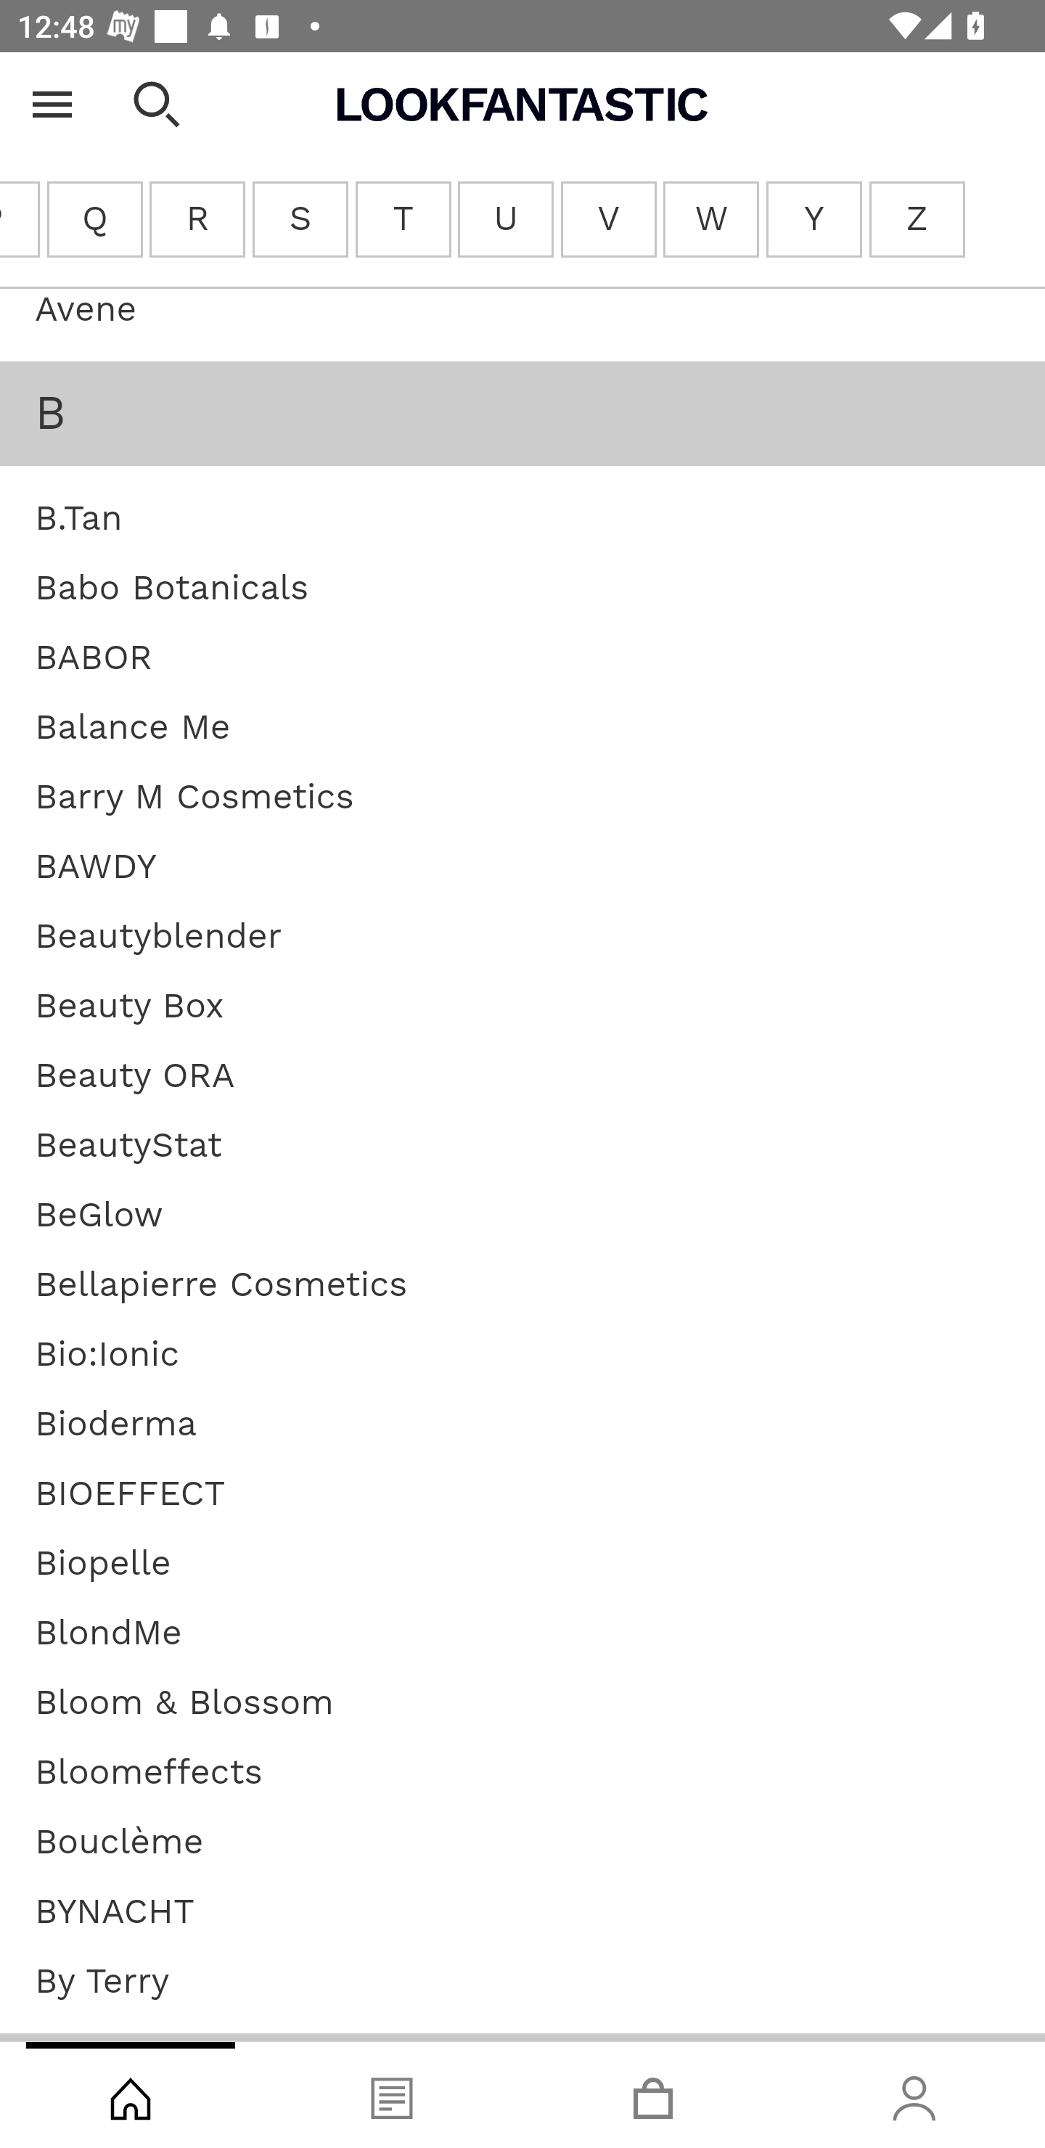 The image size is (1045, 2148). Describe the element at coordinates (392, 2095) in the screenshot. I see `Blog, tab, 2 of 4` at that location.